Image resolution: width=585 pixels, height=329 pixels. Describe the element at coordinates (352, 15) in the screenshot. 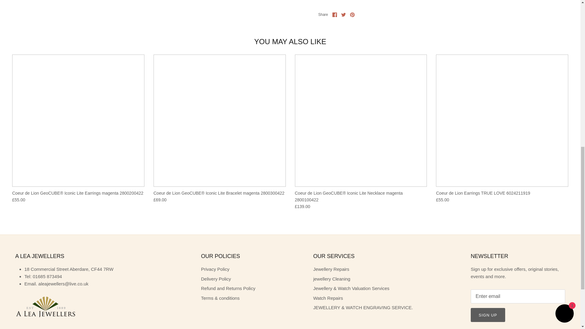

I see `Pinterest` at that location.